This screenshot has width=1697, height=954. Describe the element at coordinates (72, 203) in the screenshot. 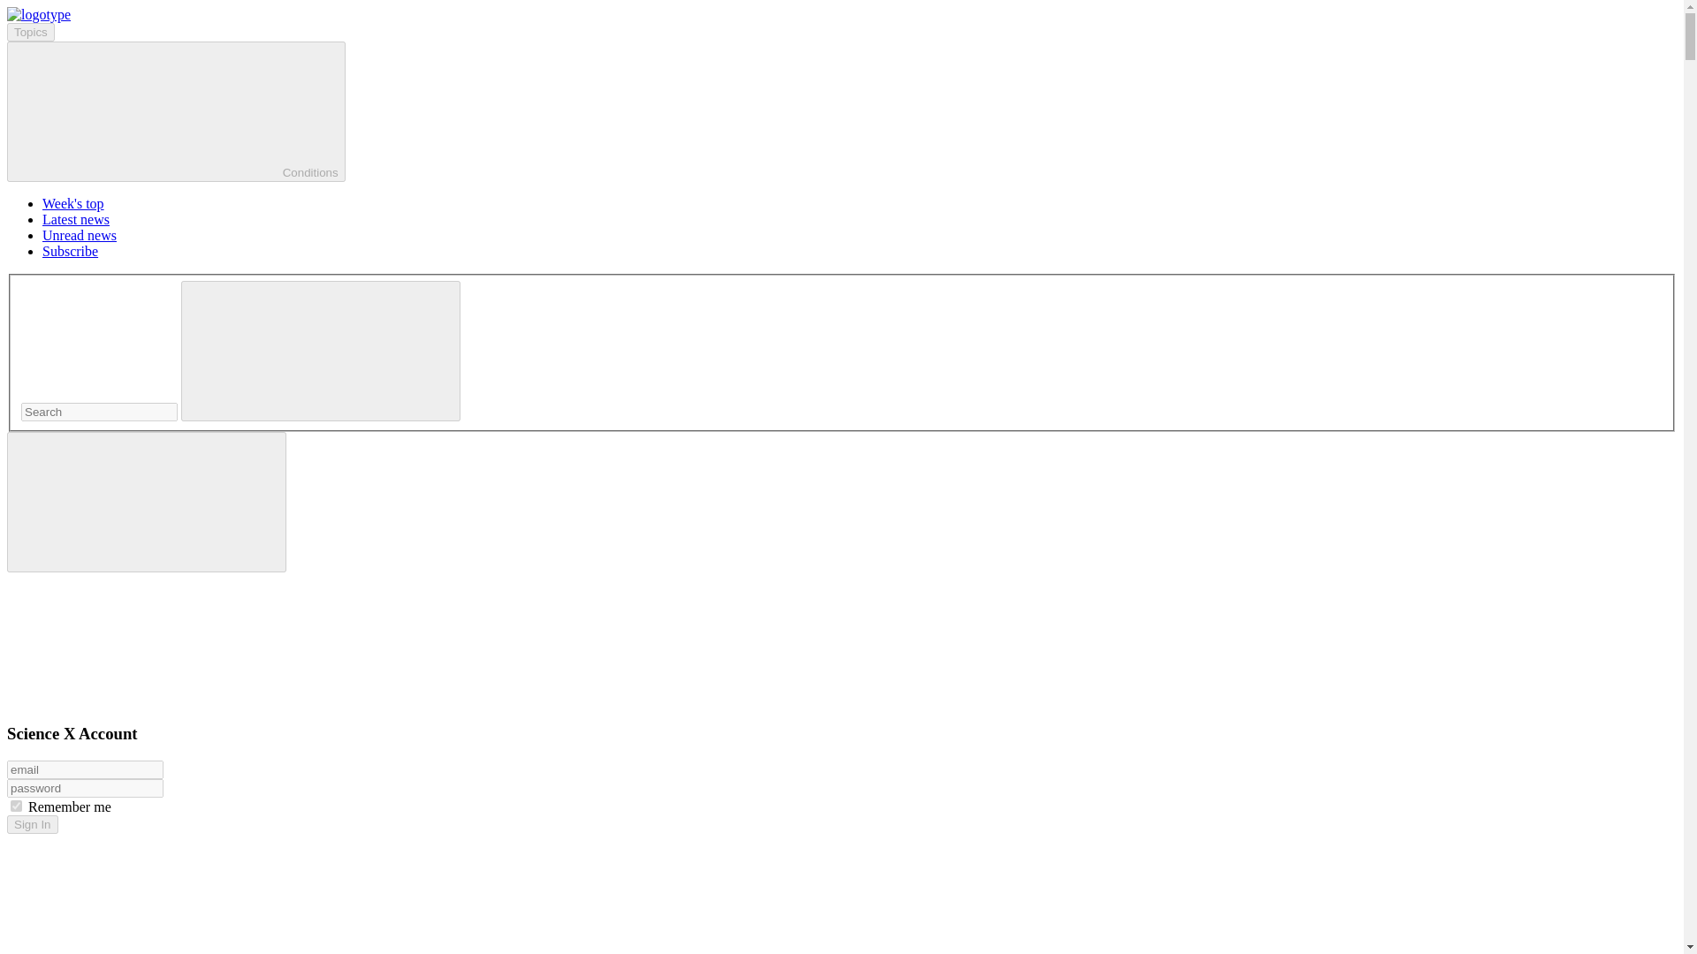

I see `Week's top` at that location.